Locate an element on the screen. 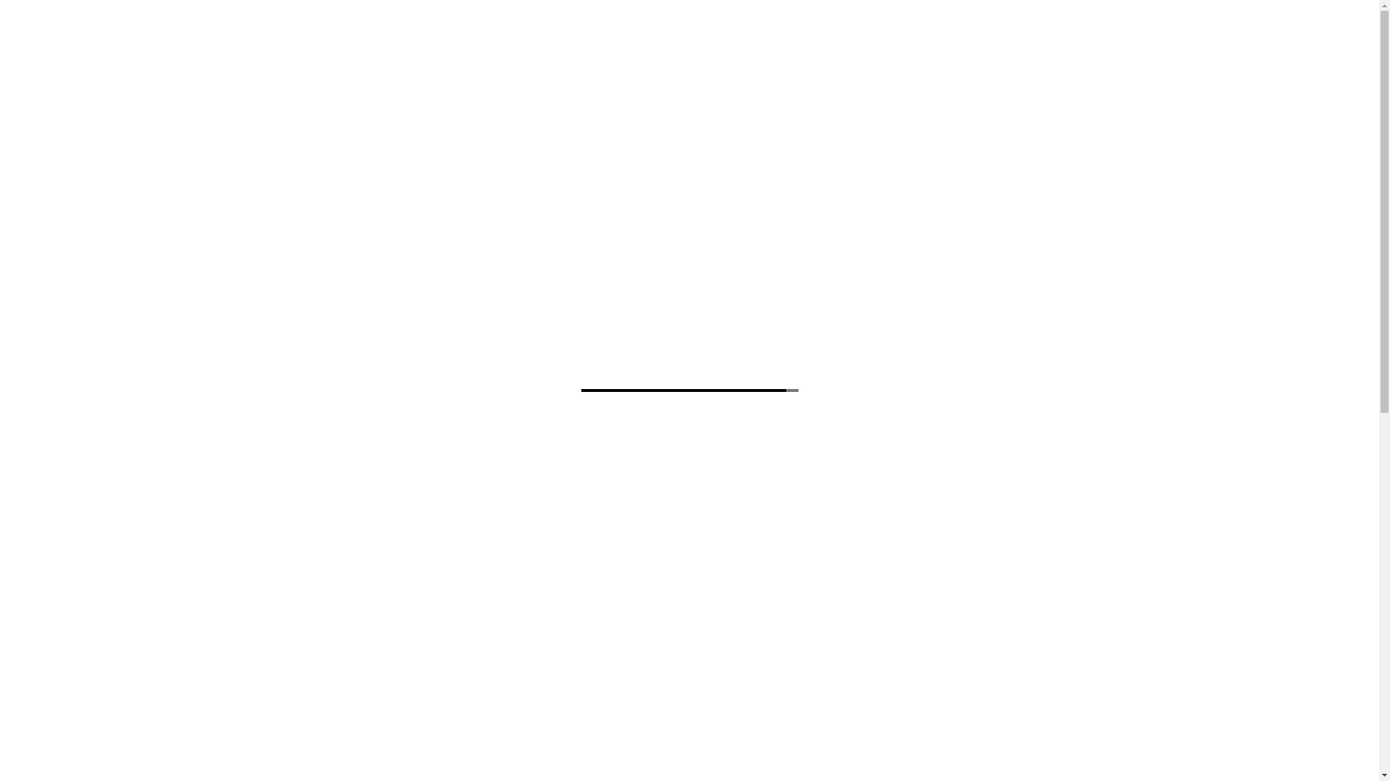  CONTACT US is located at coordinates (798, 151).